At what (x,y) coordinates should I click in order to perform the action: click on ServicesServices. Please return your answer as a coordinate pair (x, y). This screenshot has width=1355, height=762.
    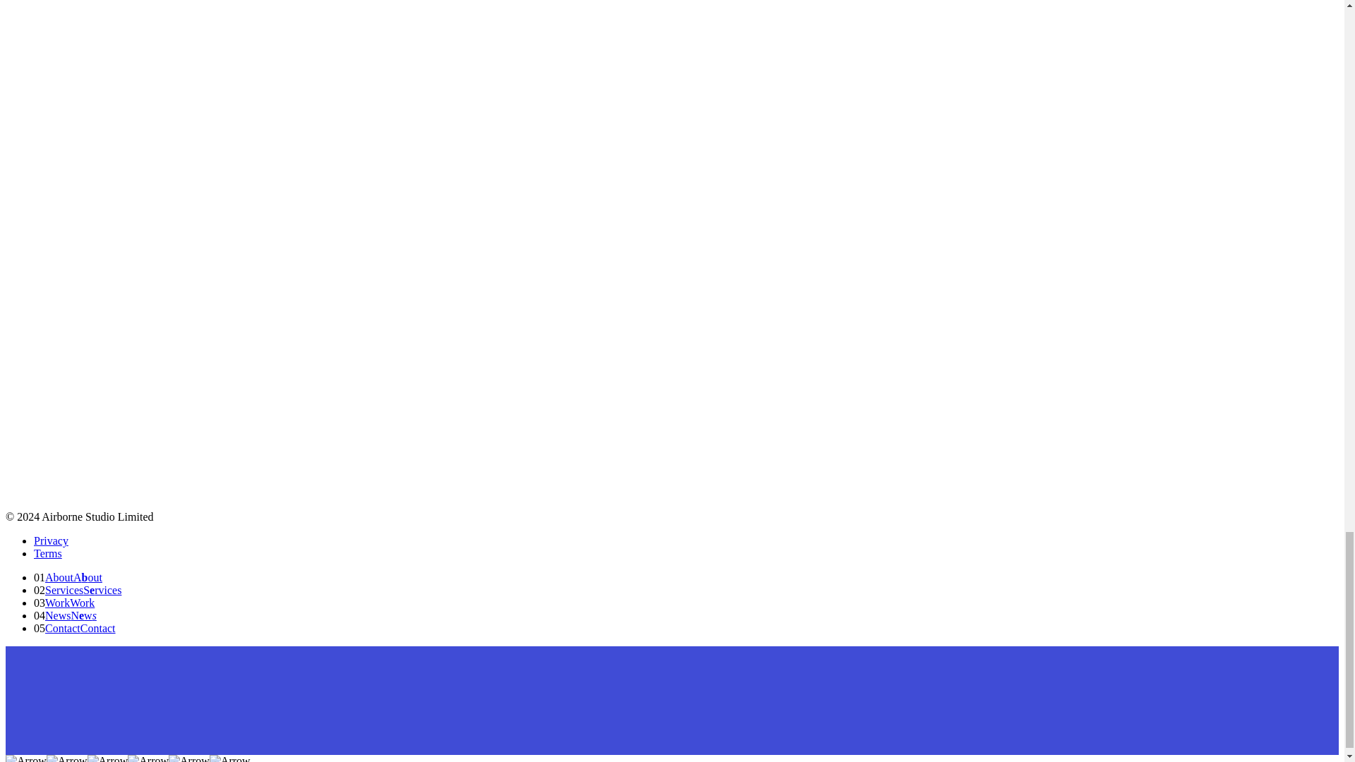
    Looking at the image, I should click on (83, 590).